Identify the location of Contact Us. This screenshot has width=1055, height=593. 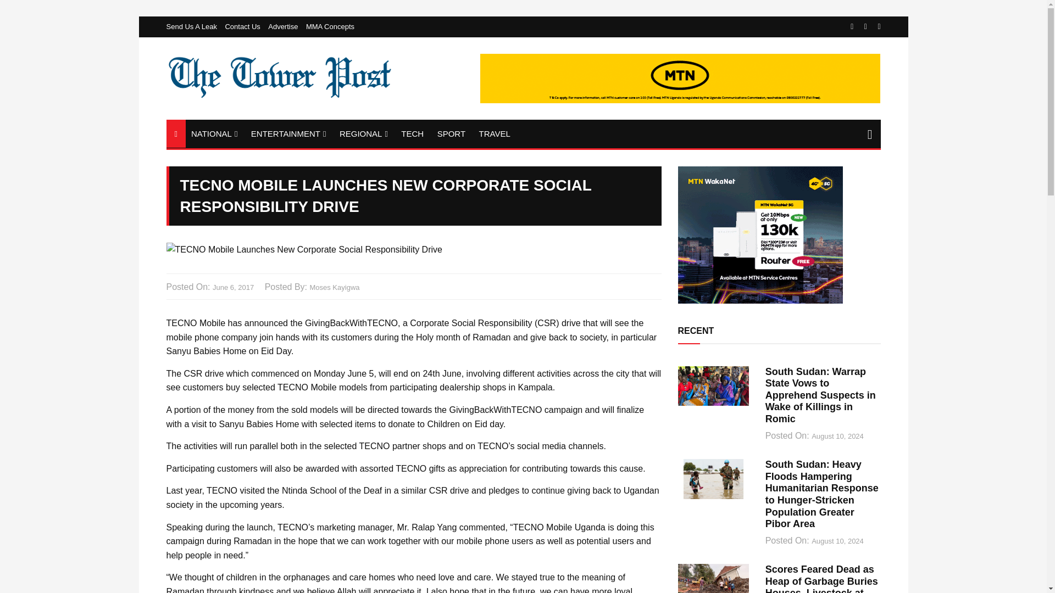
(245, 26).